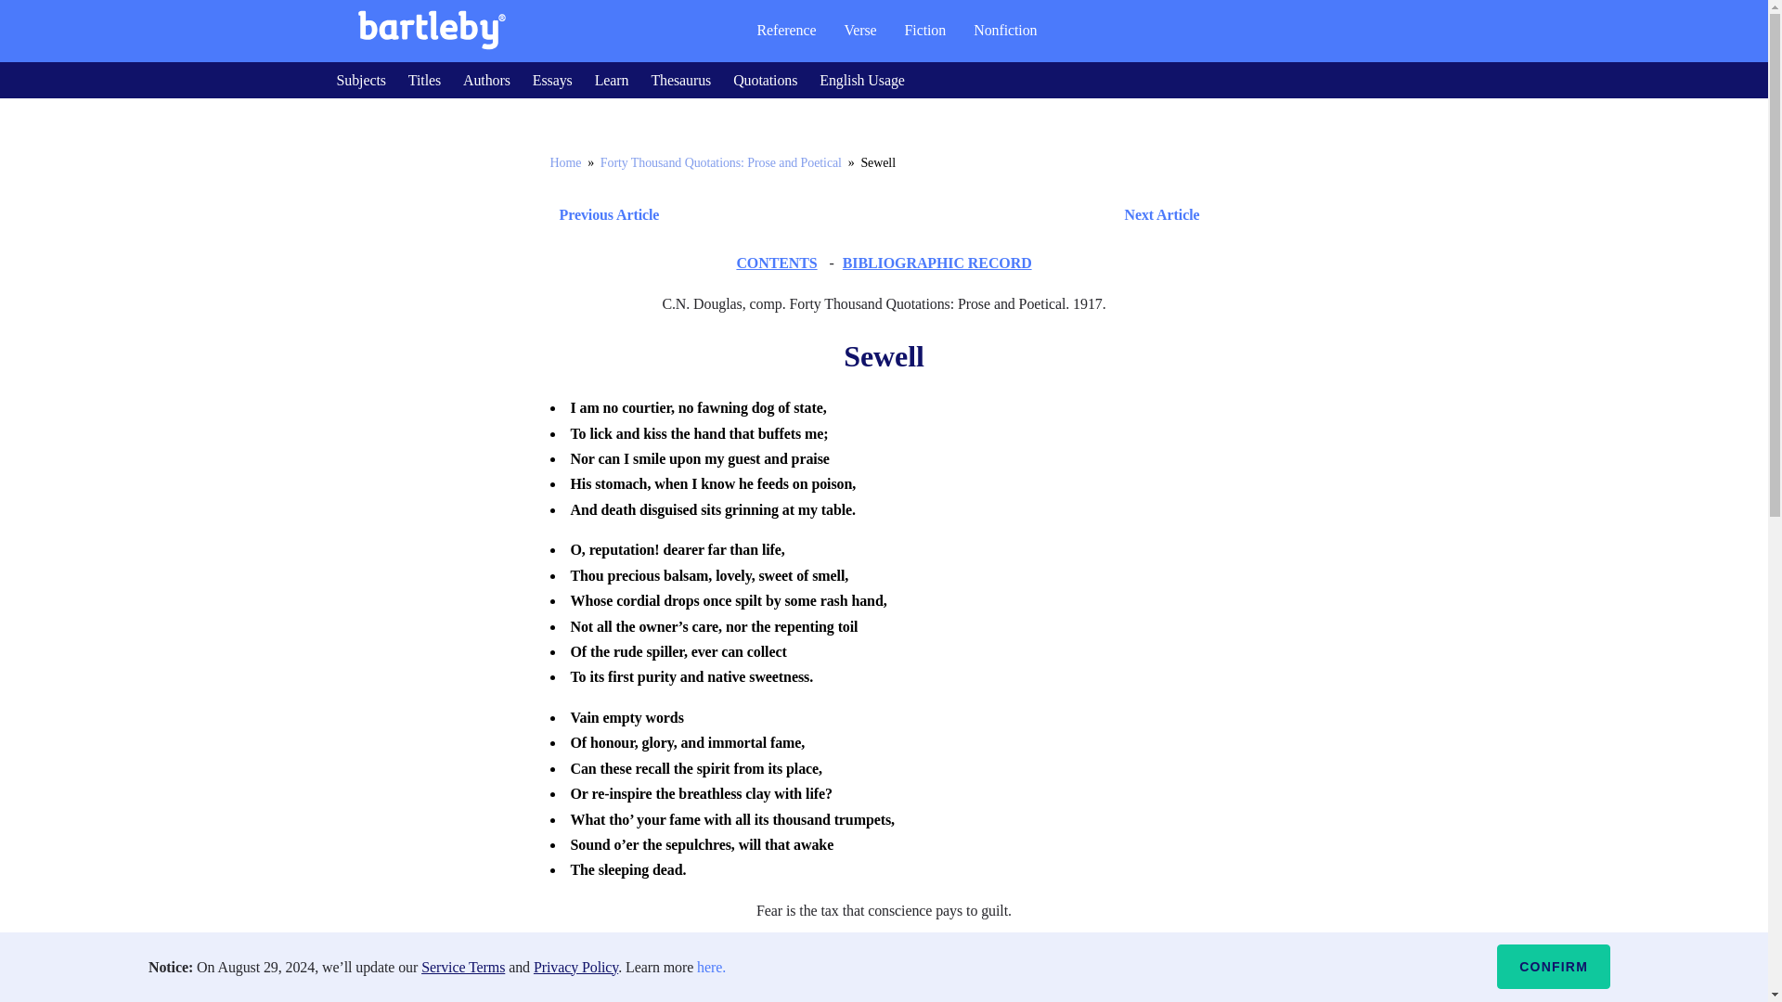 This screenshot has height=1002, width=1782. What do you see at coordinates (937, 263) in the screenshot?
I see `BIBLIOGRAPHIC RECORD` at bounding box center [937, 263].